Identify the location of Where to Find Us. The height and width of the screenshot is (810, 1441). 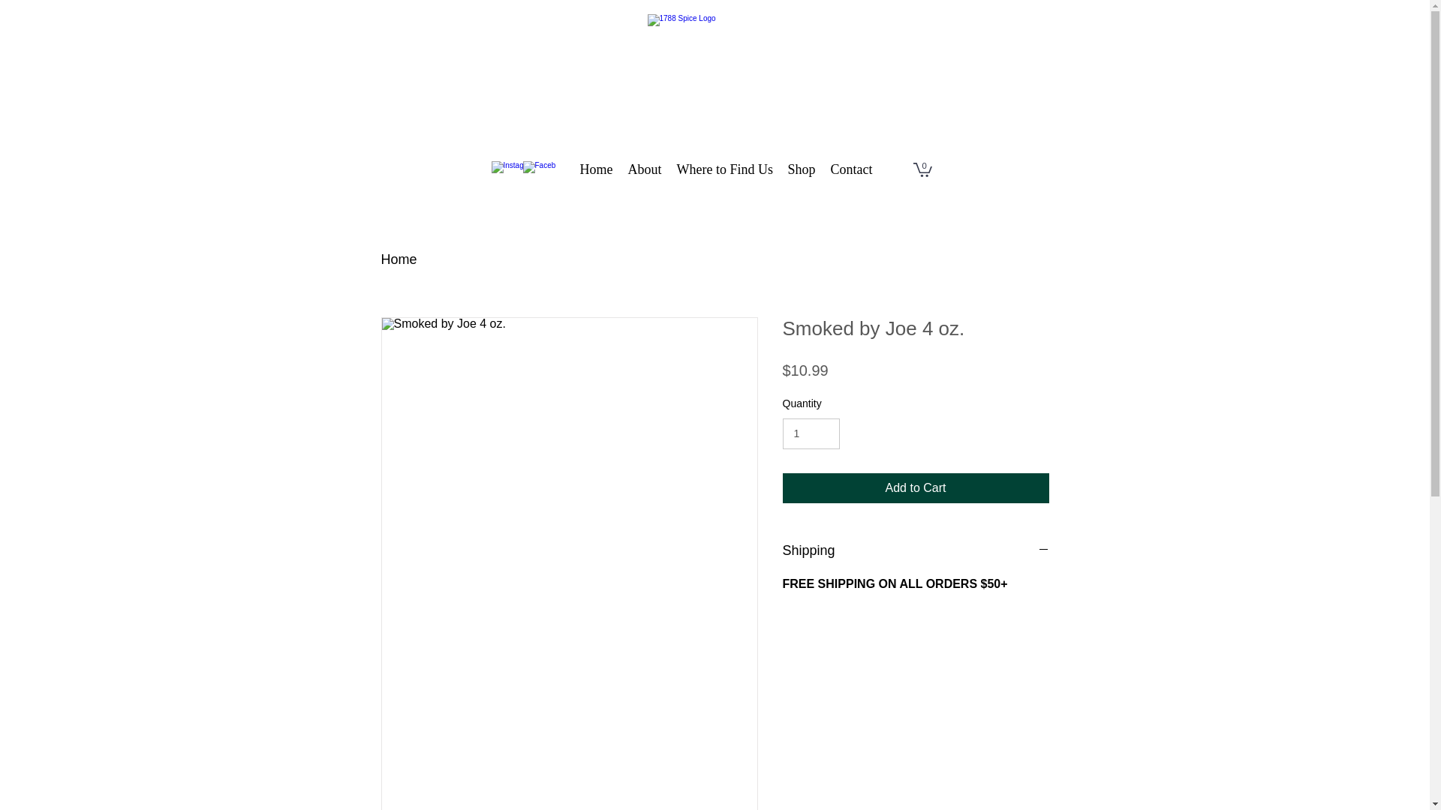
(725, 169).